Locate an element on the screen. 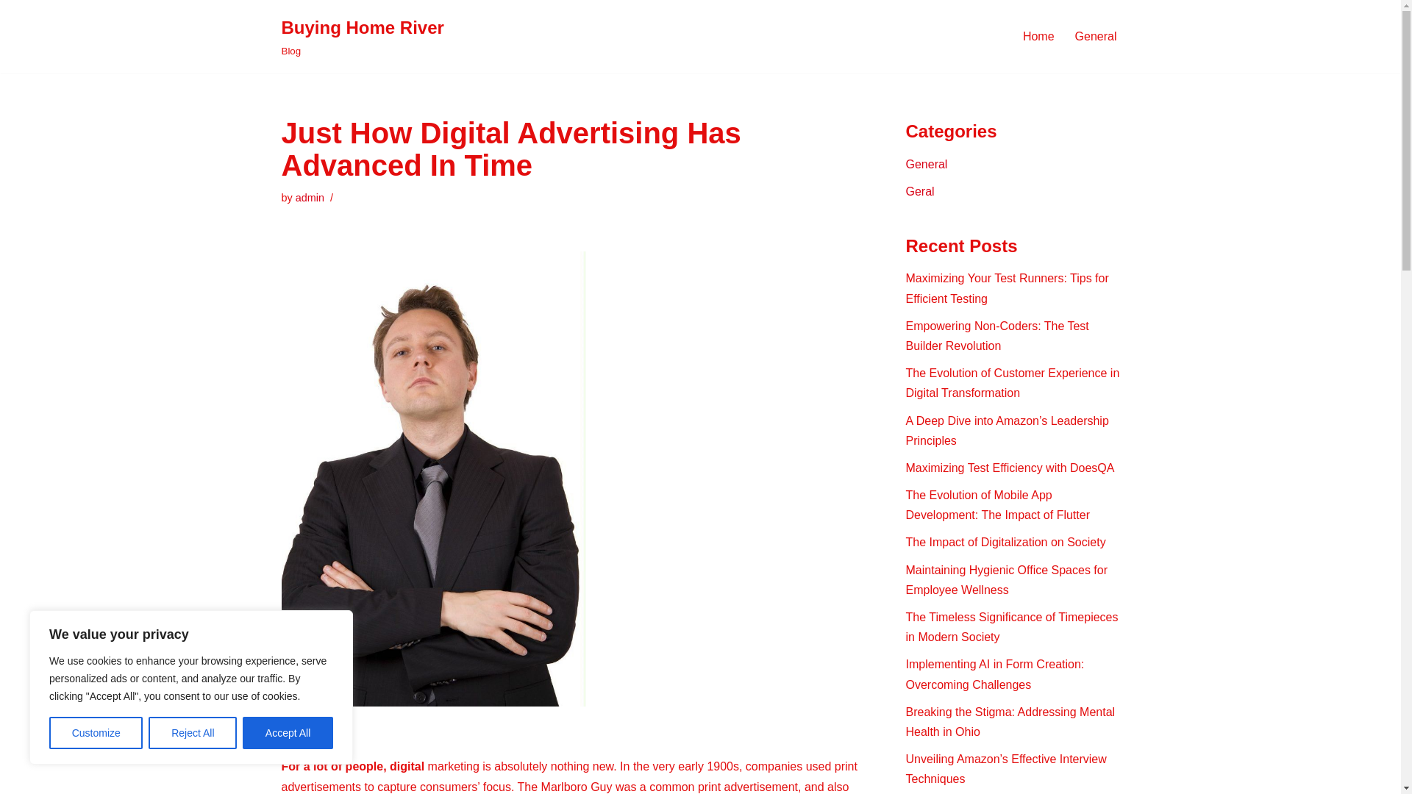 Image resolution: width=1412 pixels, height=794 pixels. Maximizing Test Efficiency with DoesQA is located at coordinates (1008, 288).